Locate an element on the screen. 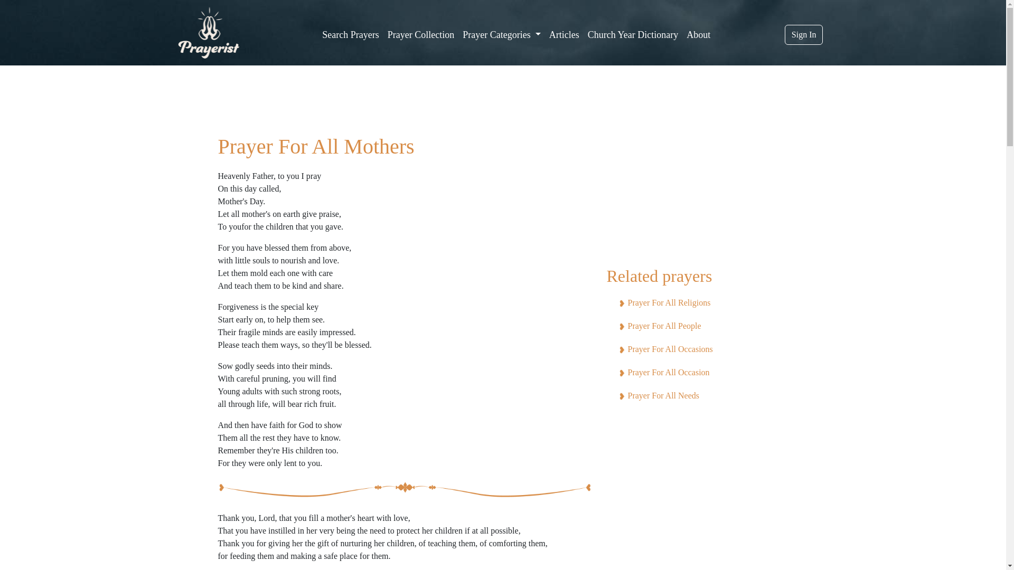  Articles is located at coordinates (564, 35).